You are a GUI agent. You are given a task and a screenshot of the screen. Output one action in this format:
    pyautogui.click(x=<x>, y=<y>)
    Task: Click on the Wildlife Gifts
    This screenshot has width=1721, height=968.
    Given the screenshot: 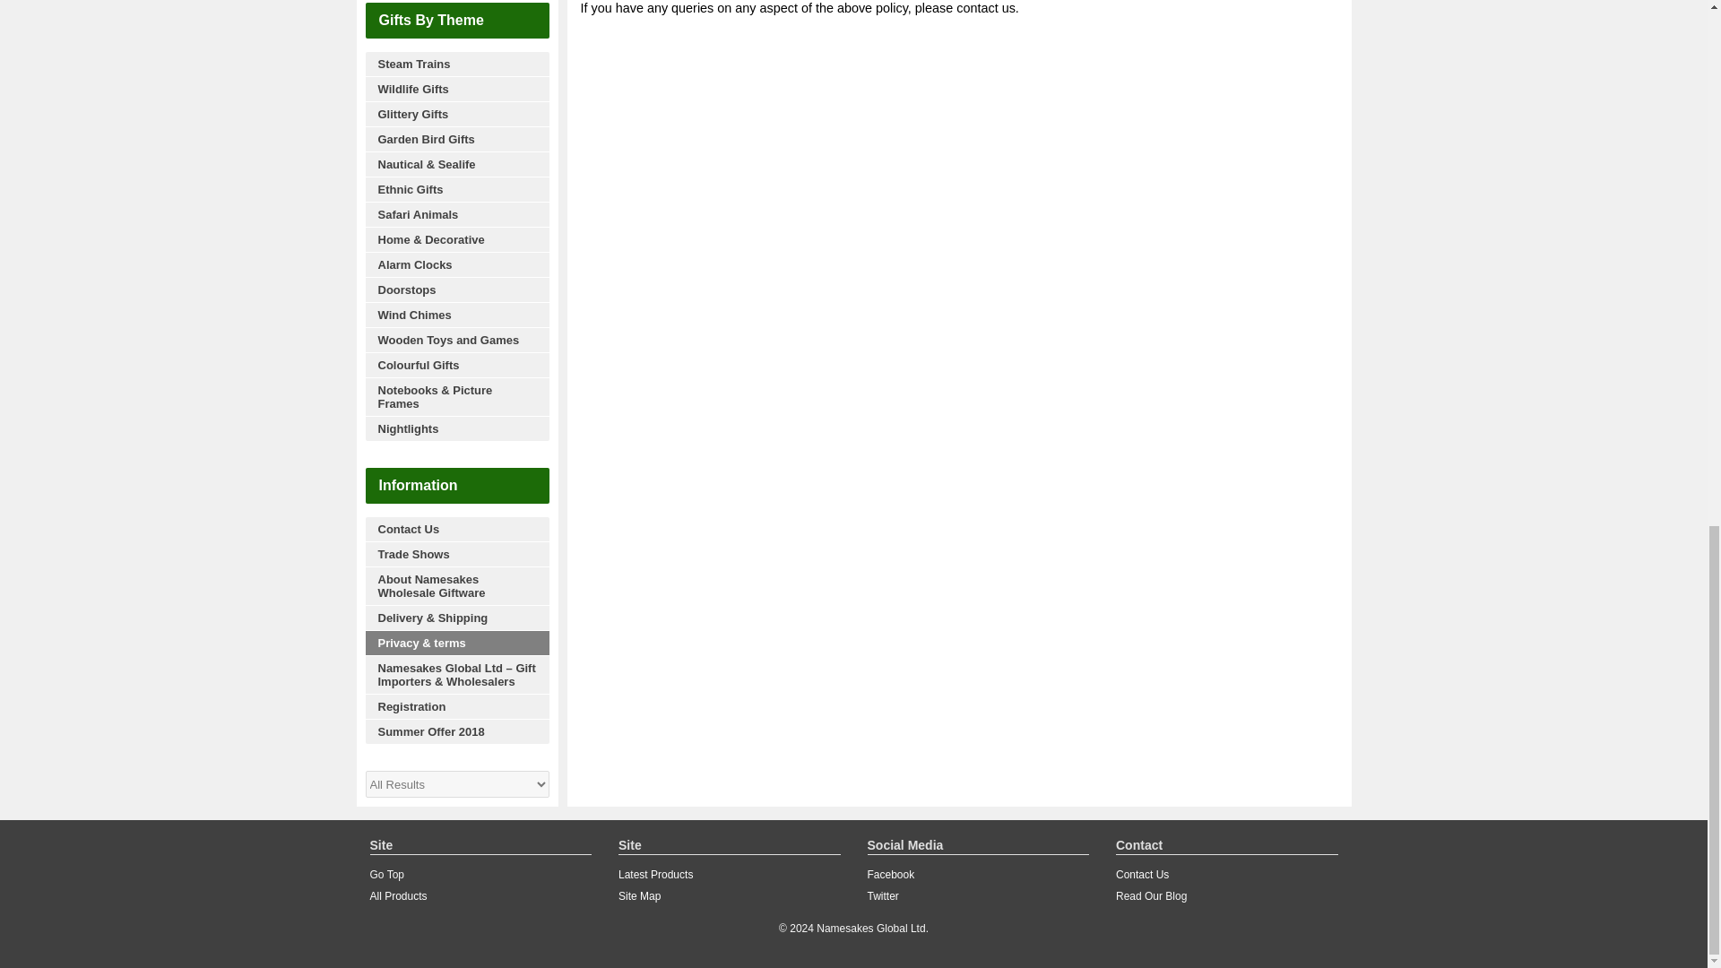 What is the action you would take?
    pyautogui.click(x=457, y=89)
    